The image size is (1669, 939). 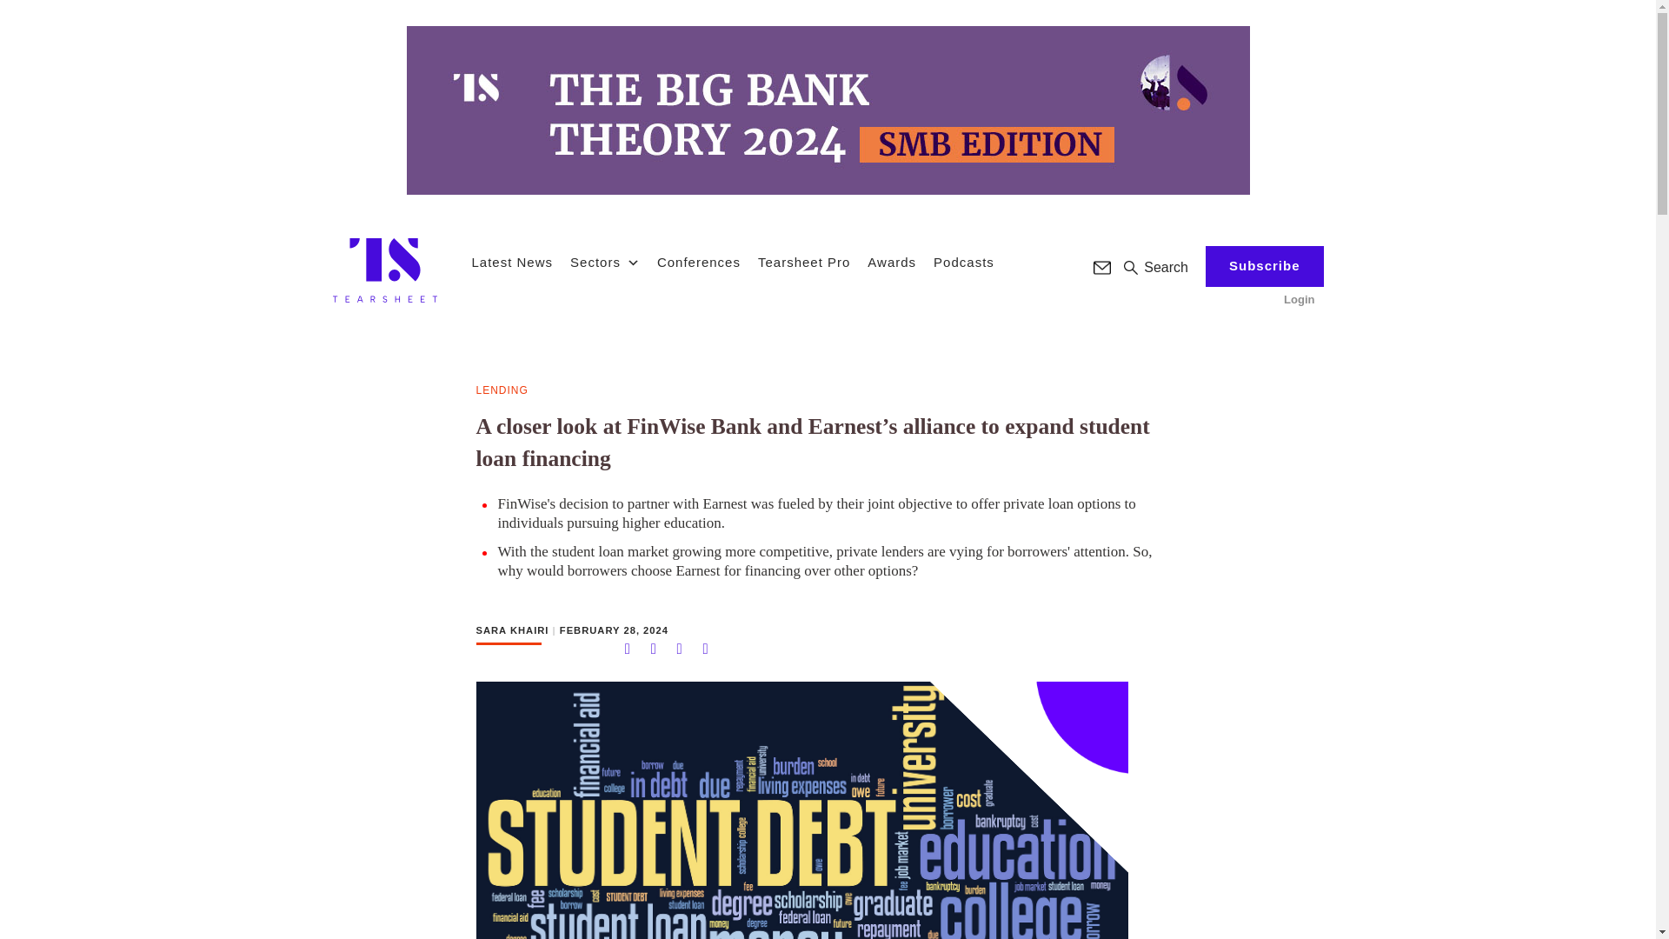 What do you see at coordinates (384, 270) in the screenshot?
I see `Tearsheet` at bounding box center [384, 270].